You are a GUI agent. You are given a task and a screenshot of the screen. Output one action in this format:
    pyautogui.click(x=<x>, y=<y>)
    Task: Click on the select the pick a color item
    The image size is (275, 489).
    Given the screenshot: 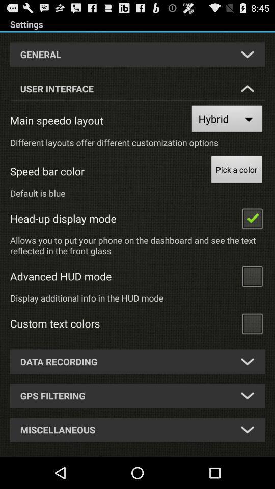 What is the action you would take?
    pyautogui.click(x=236, y=171)
    